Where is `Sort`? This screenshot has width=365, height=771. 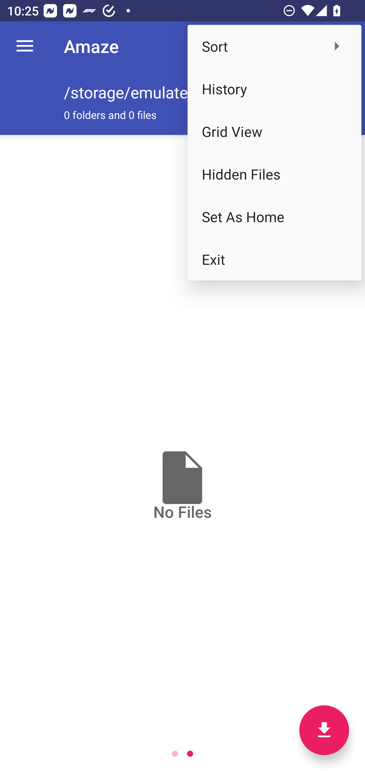 Sort is located at coordinates (274, 46).